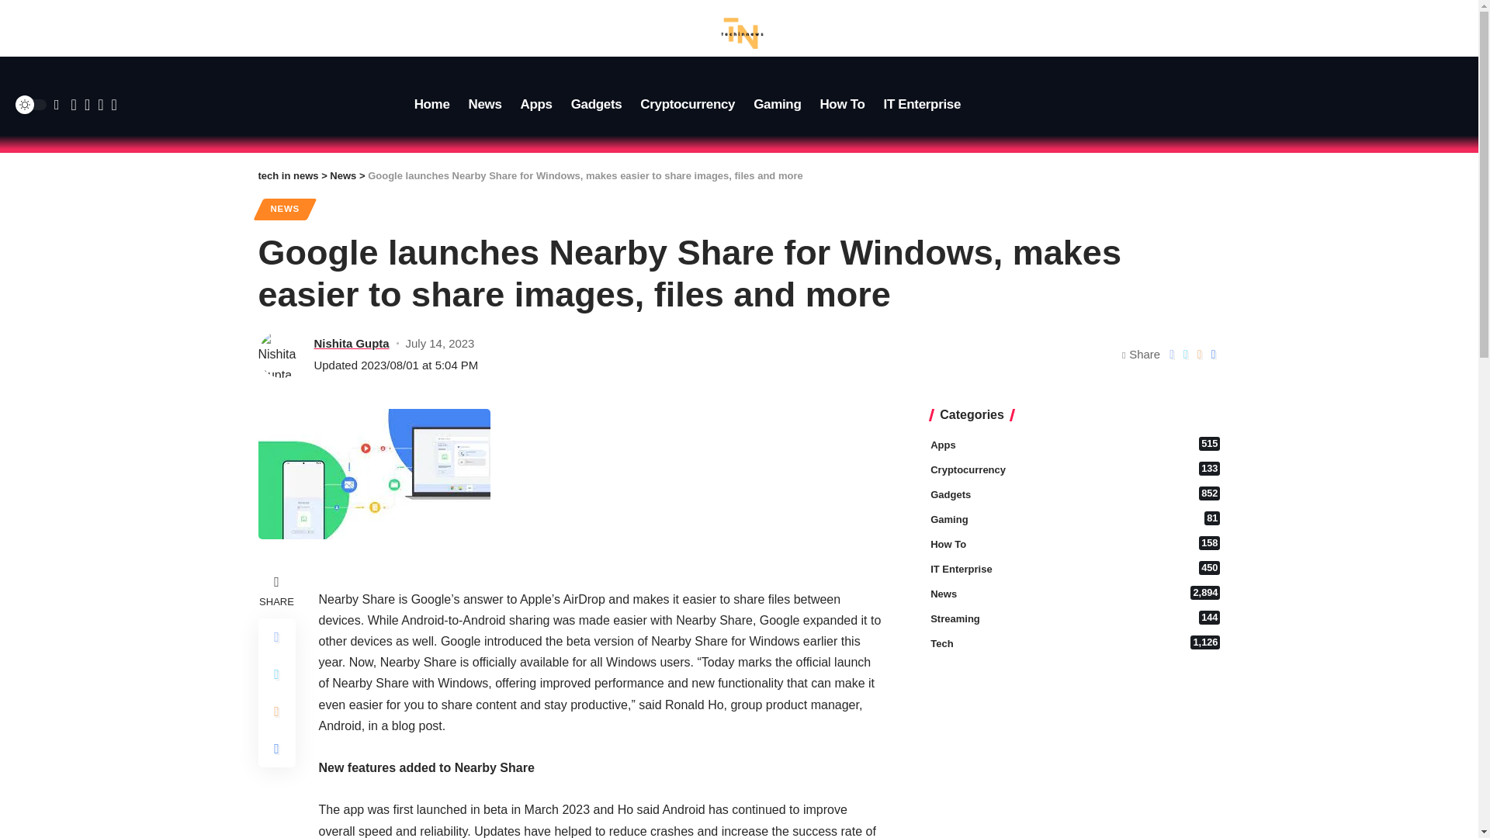 Image resolution: width=1490 pixels, height=838 pixels. Describe the element at coordinates (342, 175) in the screenshot. I see `tech in news` at that location.